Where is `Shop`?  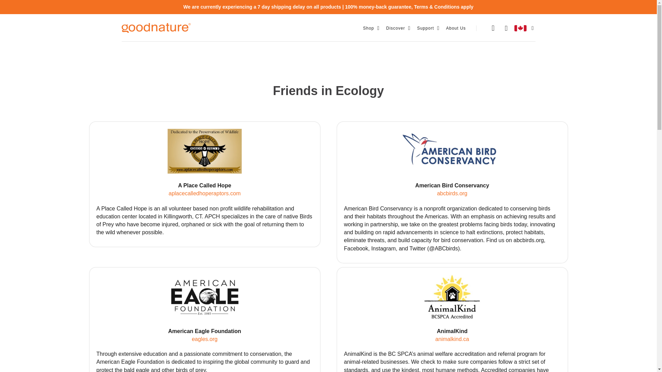 Shop is located at coordinates (368, 28).